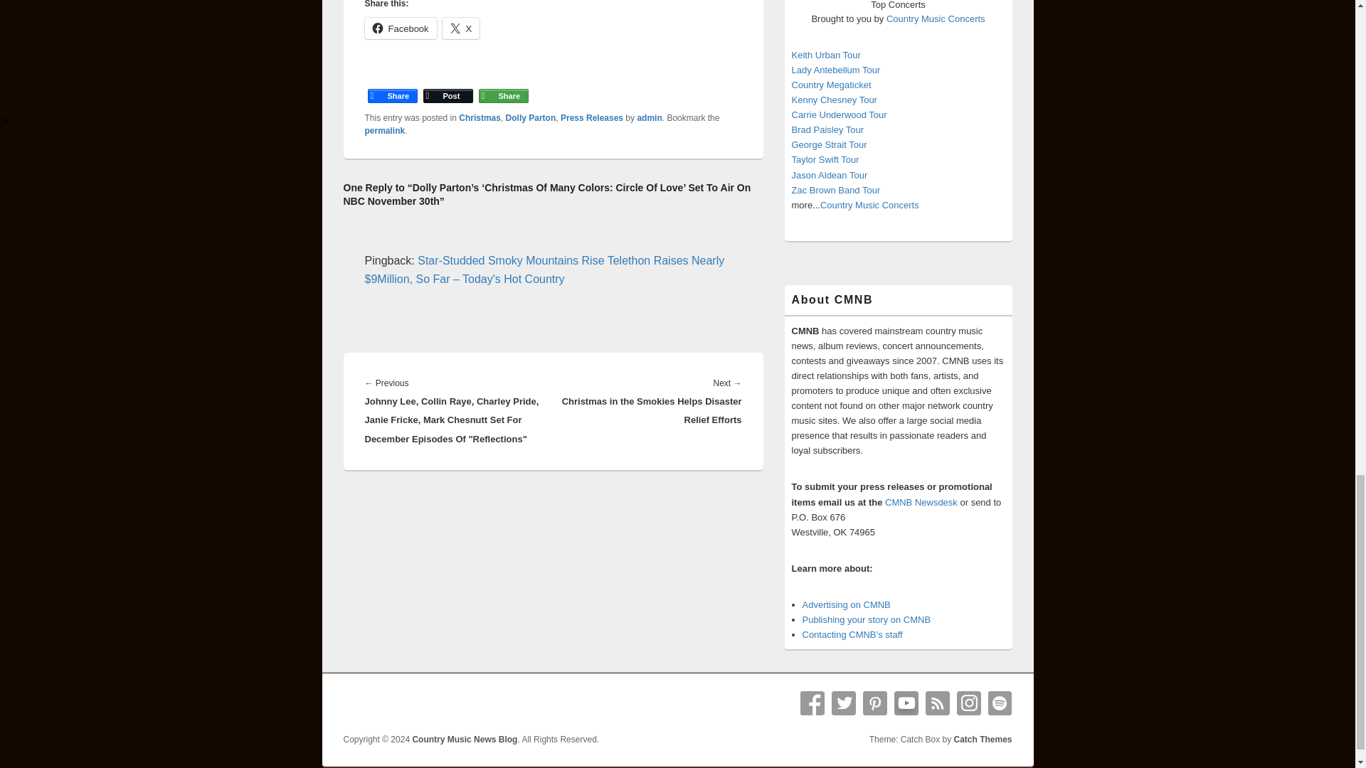  What do you see at coordinates (531, 117) in the screenshot?
I see `Dolly Parton` at bounding box center [531, 117].